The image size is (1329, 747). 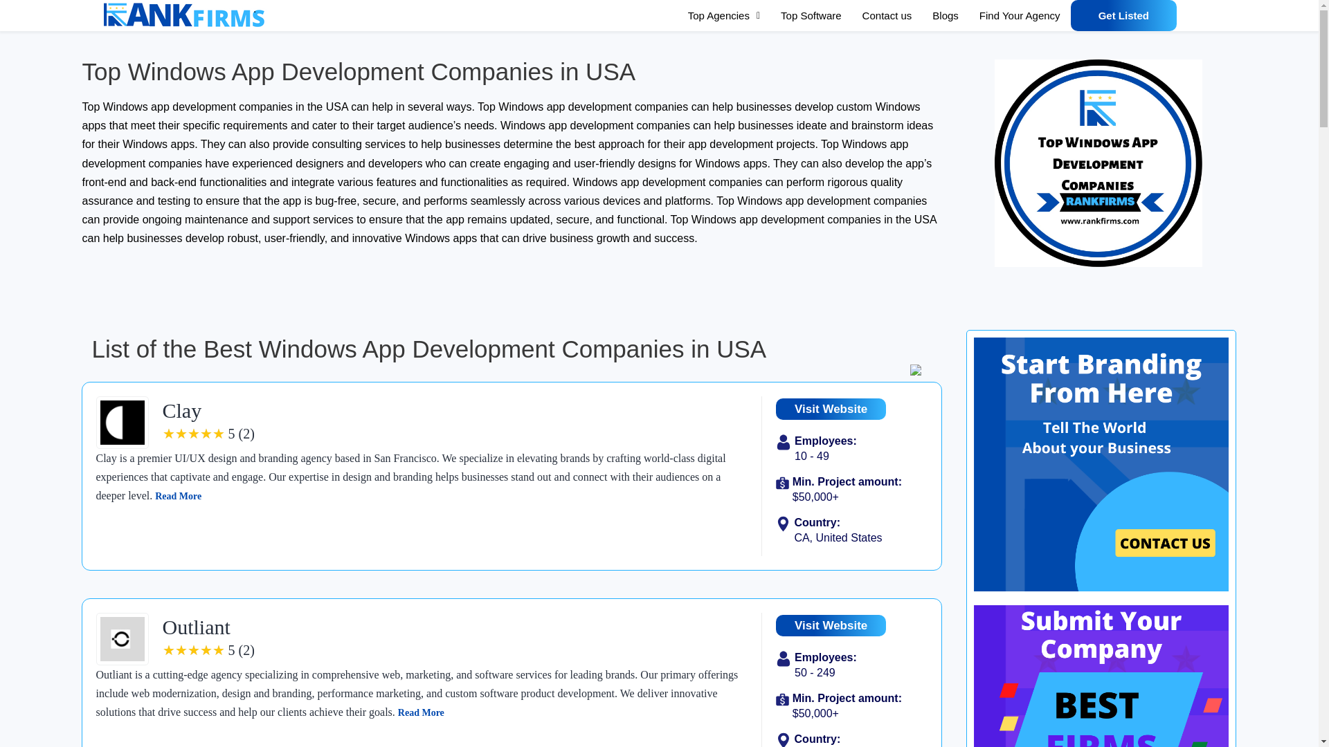 I want to click on Clay, so click(x=181, y=410).